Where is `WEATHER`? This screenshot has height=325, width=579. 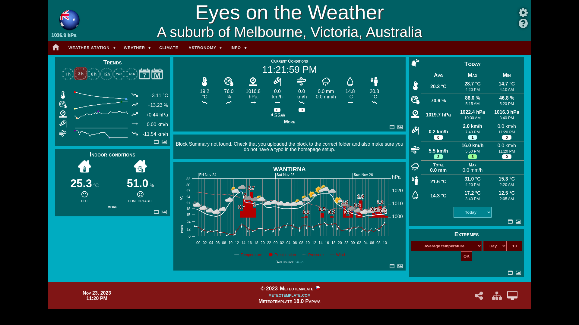
WEATHER is located at coordinates (137, 48).